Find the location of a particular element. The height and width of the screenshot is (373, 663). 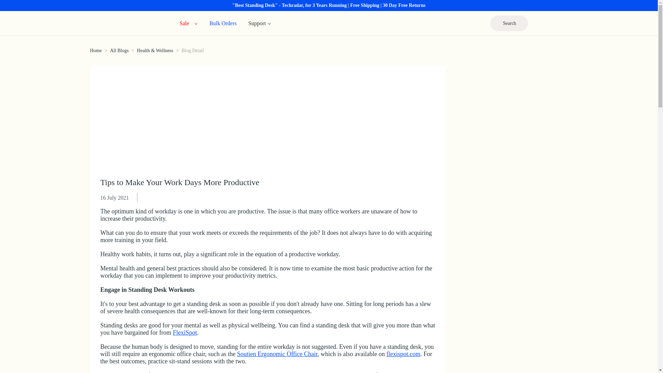

flexispot.com is located at coordinates (403, 354).